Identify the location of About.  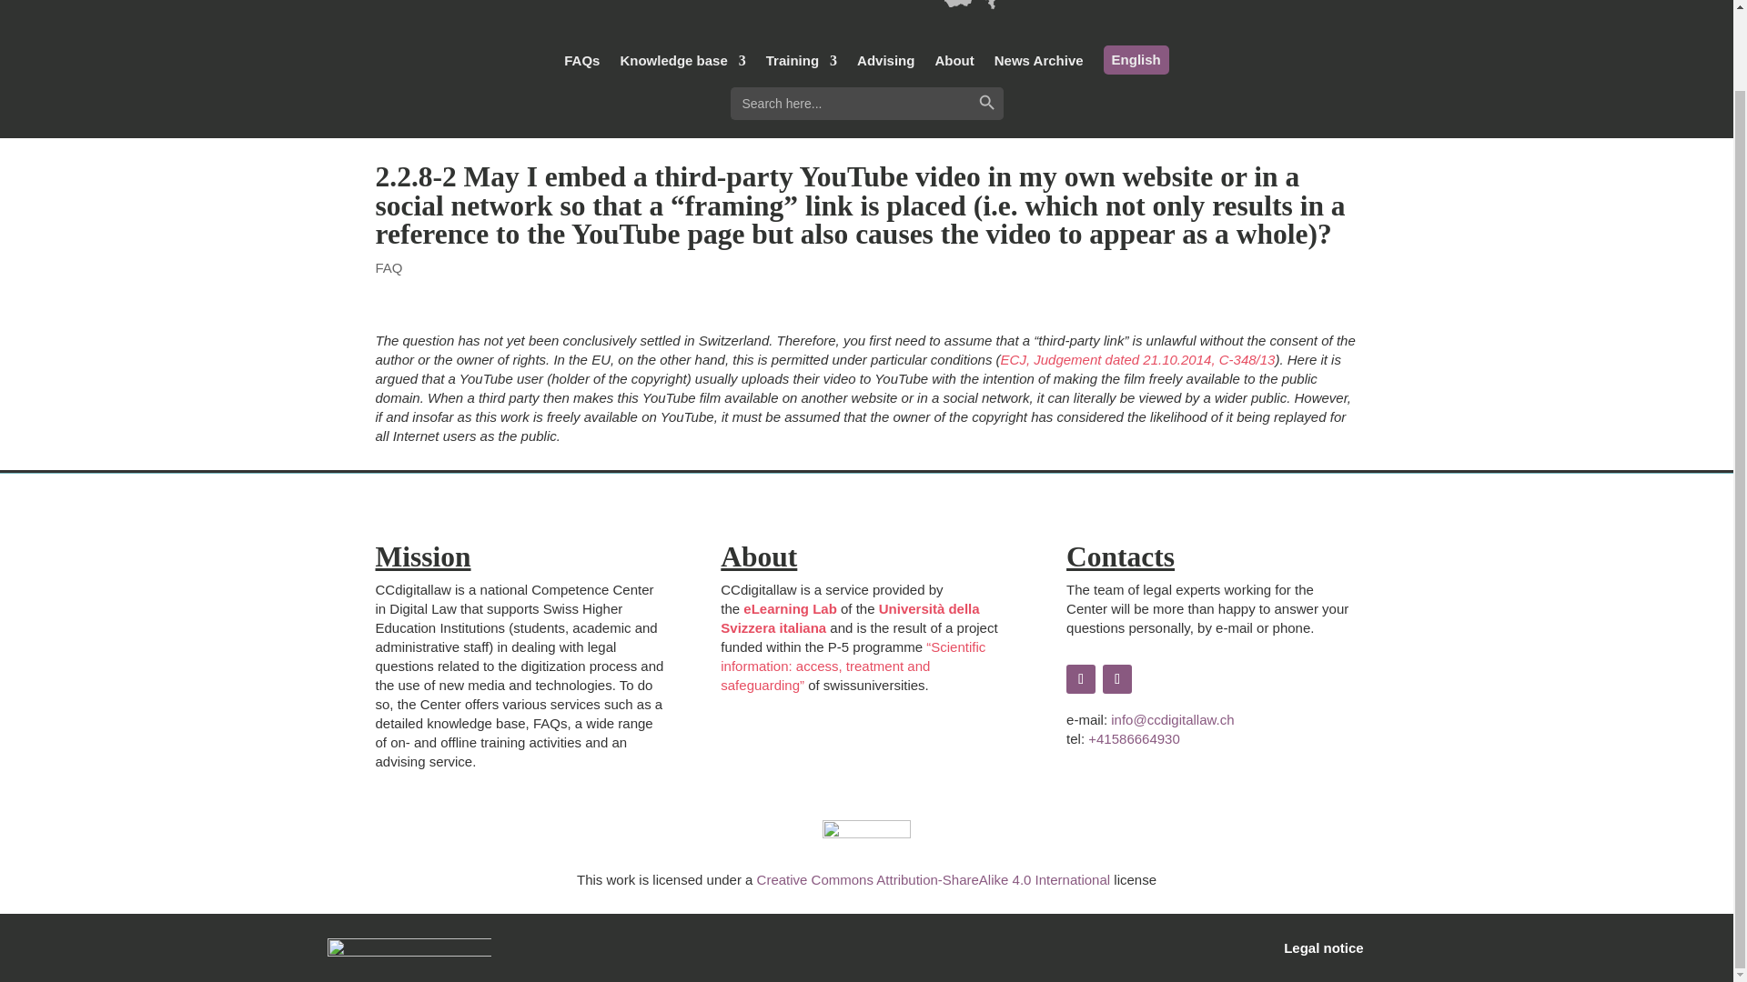
(954, 65).